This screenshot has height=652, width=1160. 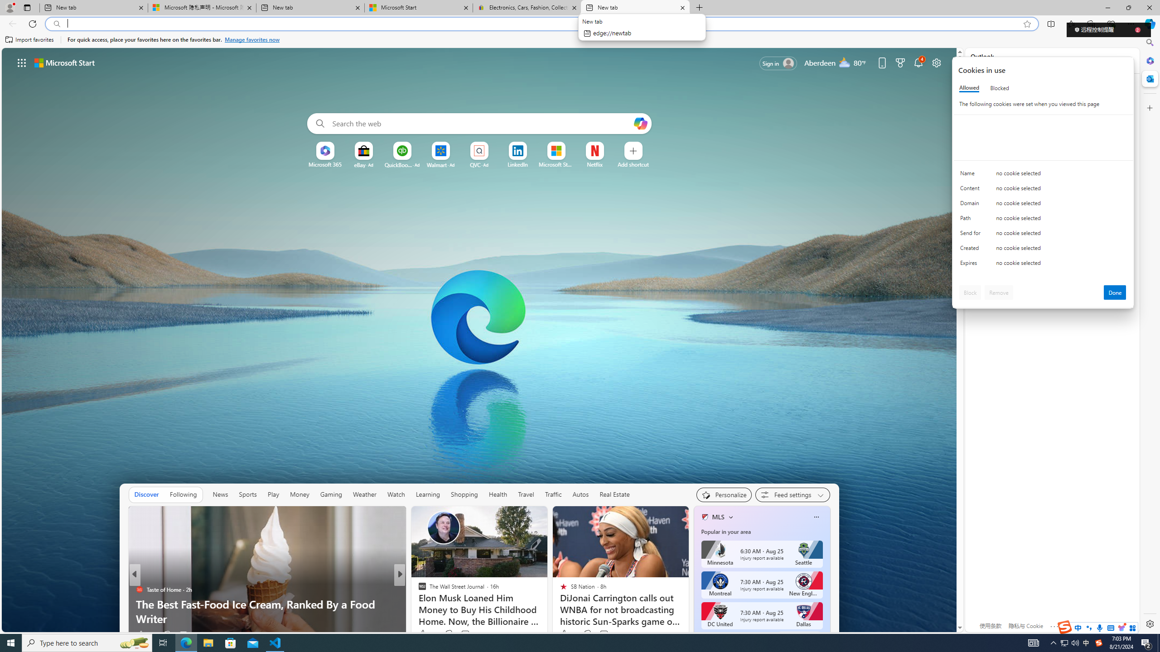 I want to click on Name, so click(x=972, y=175).